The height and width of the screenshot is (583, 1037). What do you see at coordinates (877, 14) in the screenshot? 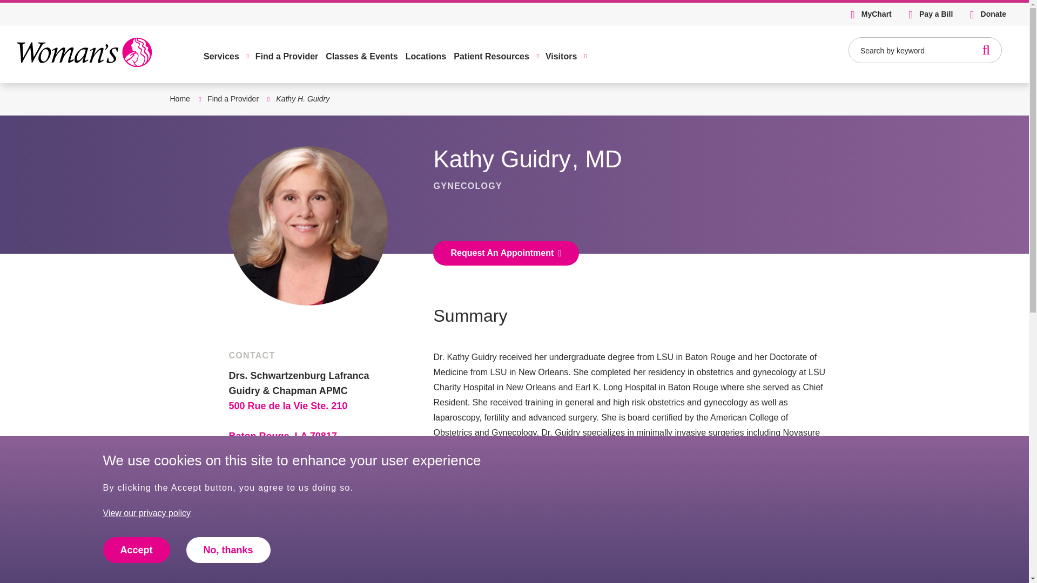
I see `MyChart` at bounding box center [877, 14].